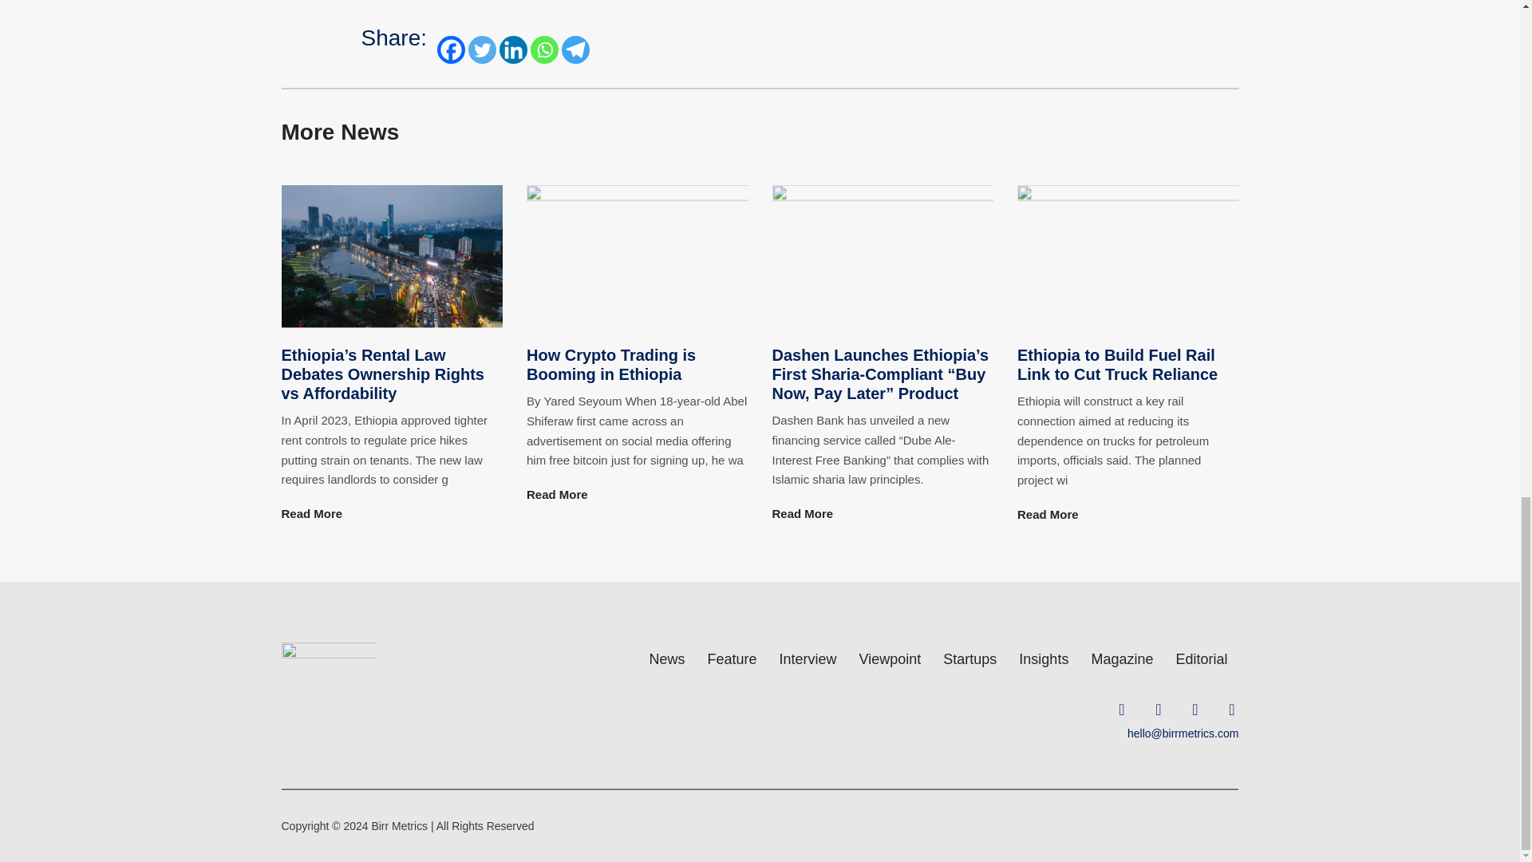 This screenshot has width=1532, height=862. Describe the element at coordinates (482, 49) in the screenshot. I see `Twitter` at that location.